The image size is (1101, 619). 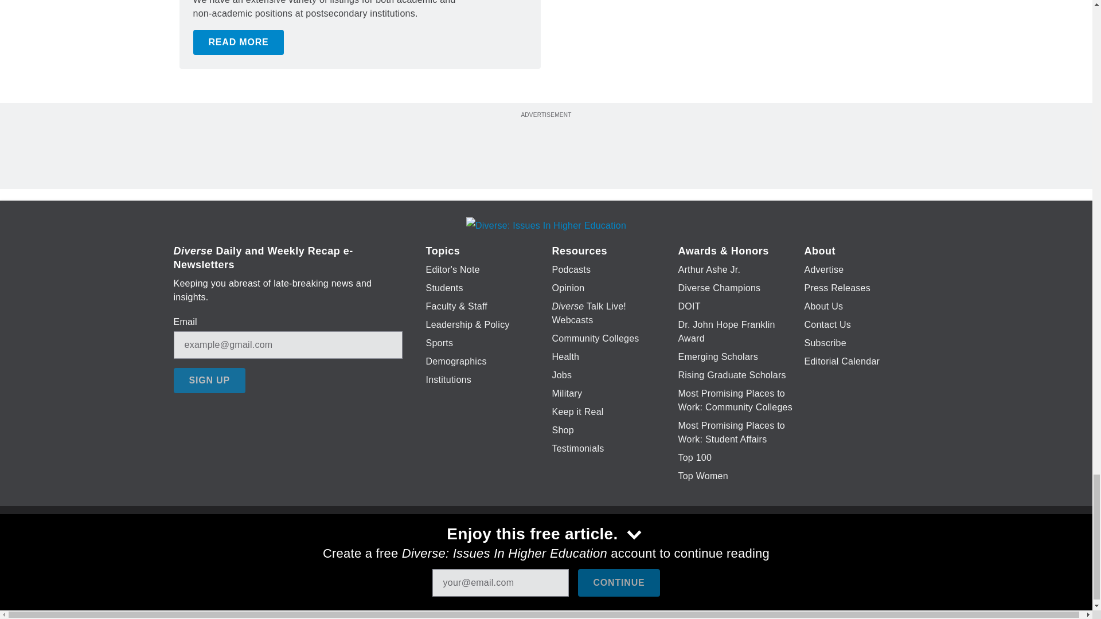 What do you see at coordinates (573, 549) in the screenshot?
I see `YouTube icon` at bounding box center [573, 549].